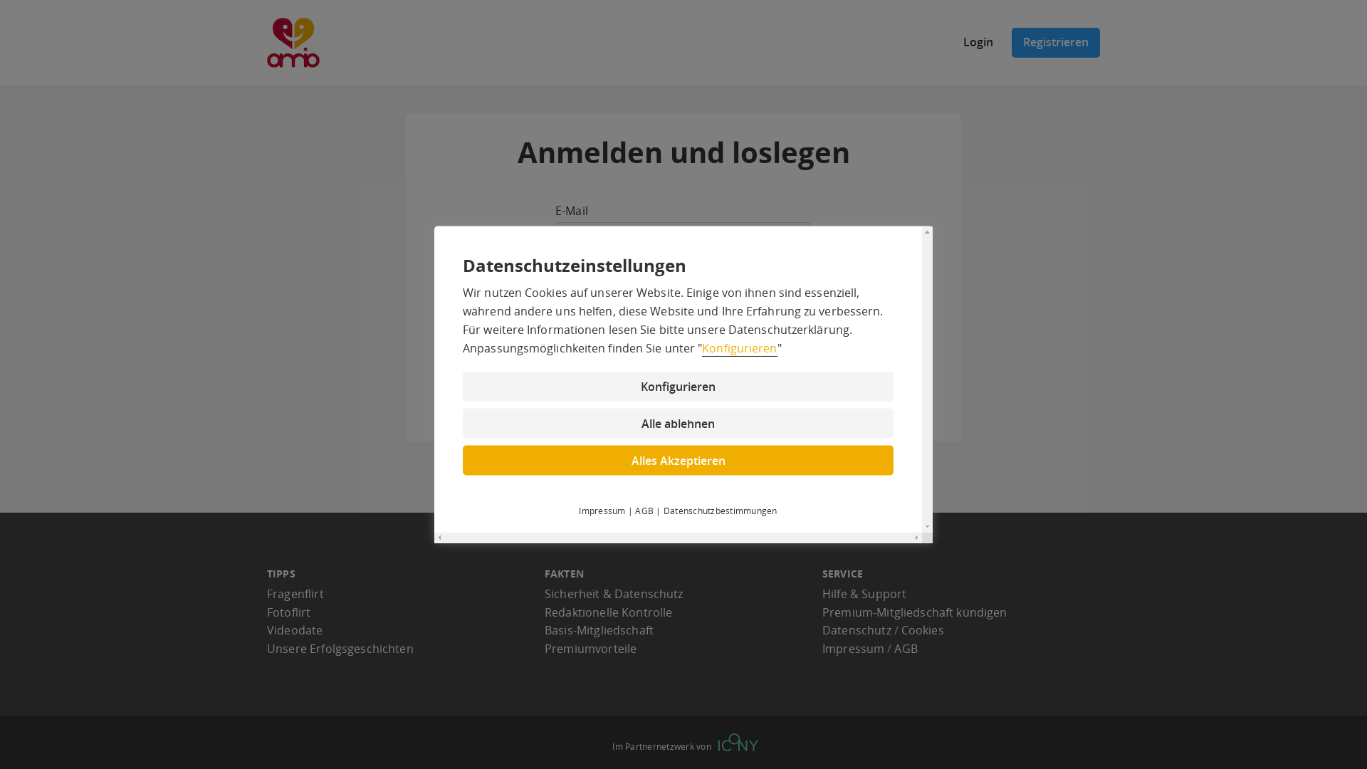  Describe the element at coordinates (678, 387) in the screenshot. I see `Konfigurieren` at that location.